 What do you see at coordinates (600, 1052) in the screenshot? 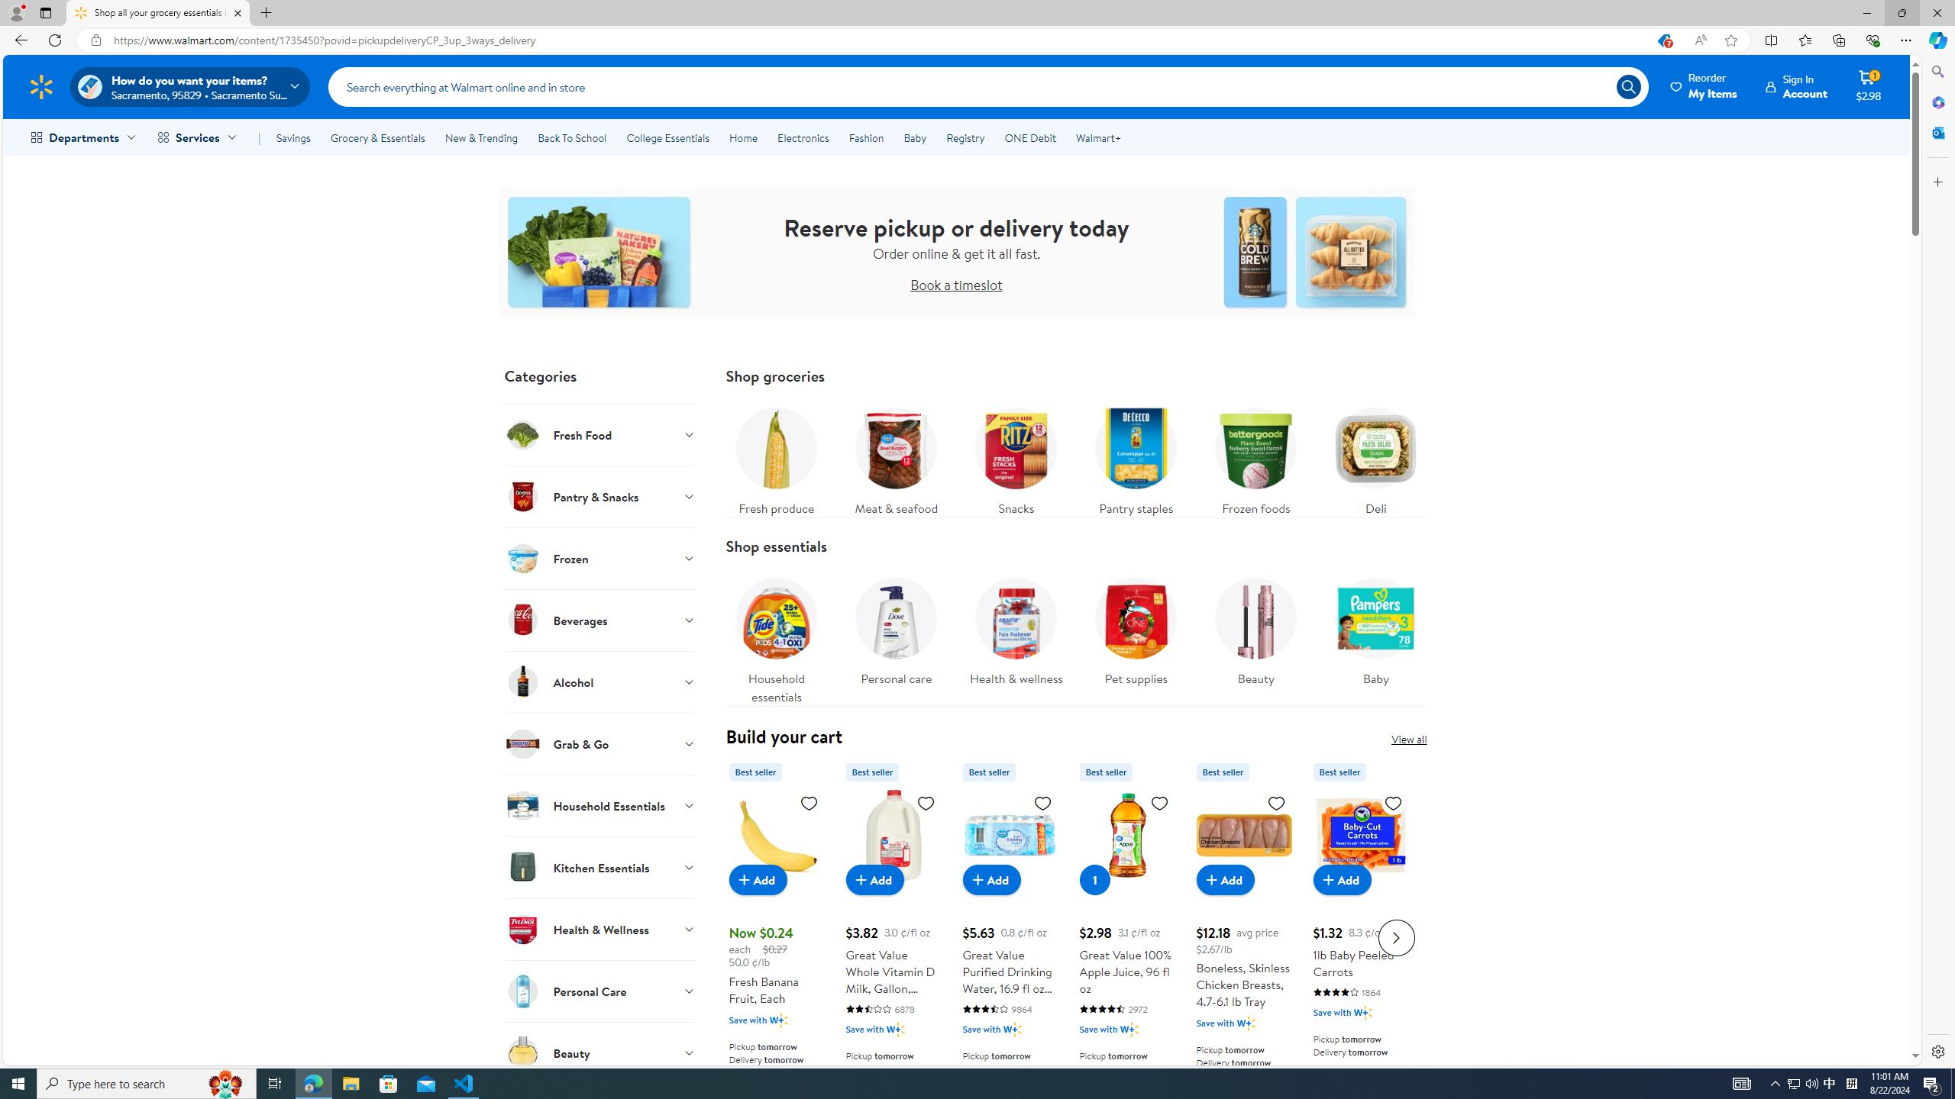
I see `Beauty` at bounding box center [600, 1052].